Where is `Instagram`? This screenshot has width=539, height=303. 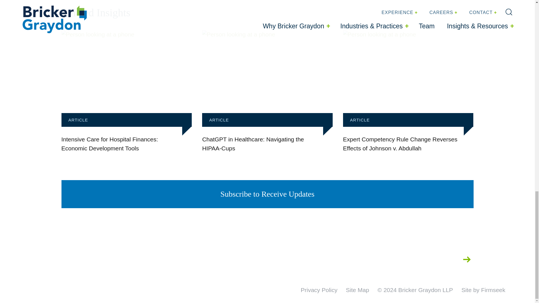 Instagram is located at coordinates (398, 259).